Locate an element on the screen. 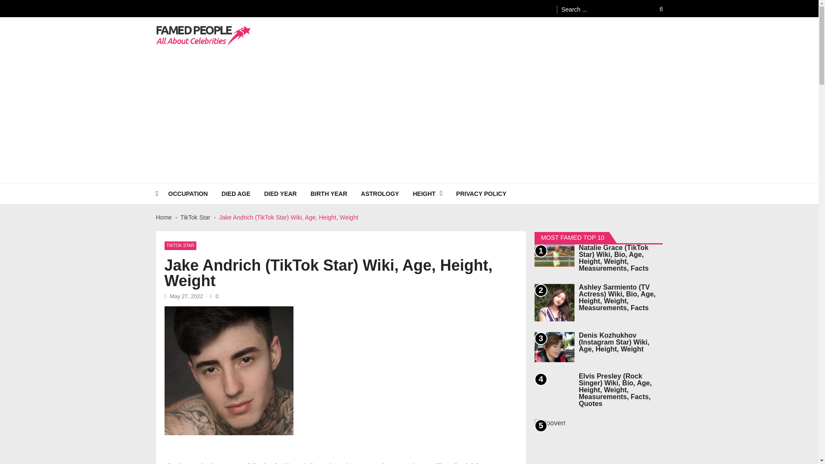 The width and height of the screenshot is (825, 464). Search is located at coordinates (655, 9).